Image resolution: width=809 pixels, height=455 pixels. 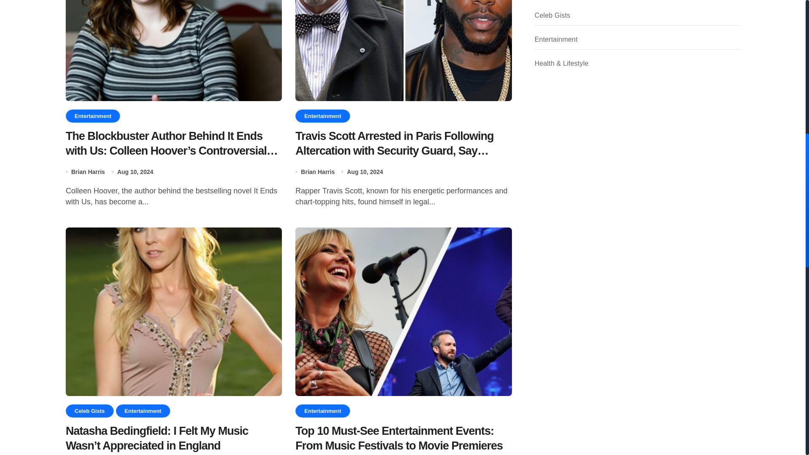 I want to click on Brian Harris, so click(x=318, y=172).